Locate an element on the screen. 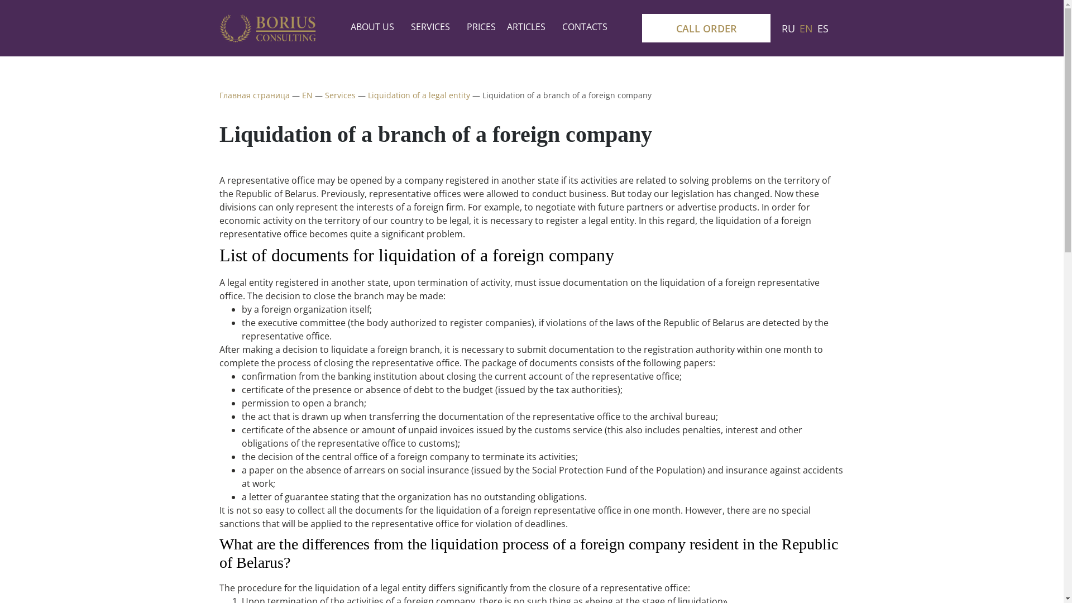 The image size is (1072, 603). ARTICLES is located at coordinates (529, 27).